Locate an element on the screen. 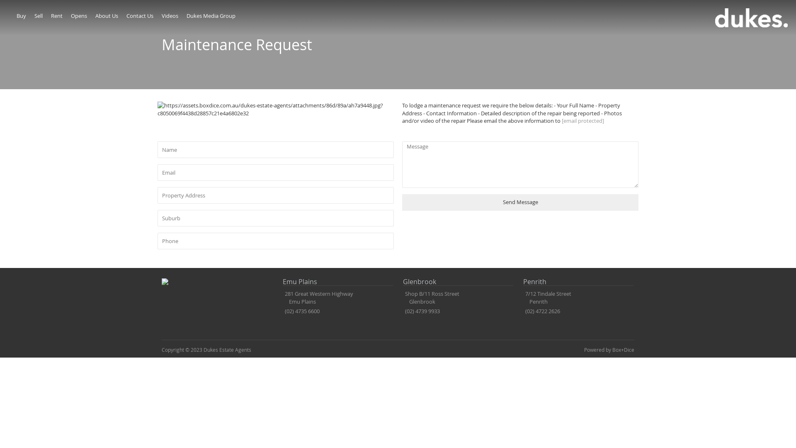 Image resolution: width=796 pixels, height=448 pixels. Penrith is located at coordinates (579, 282).